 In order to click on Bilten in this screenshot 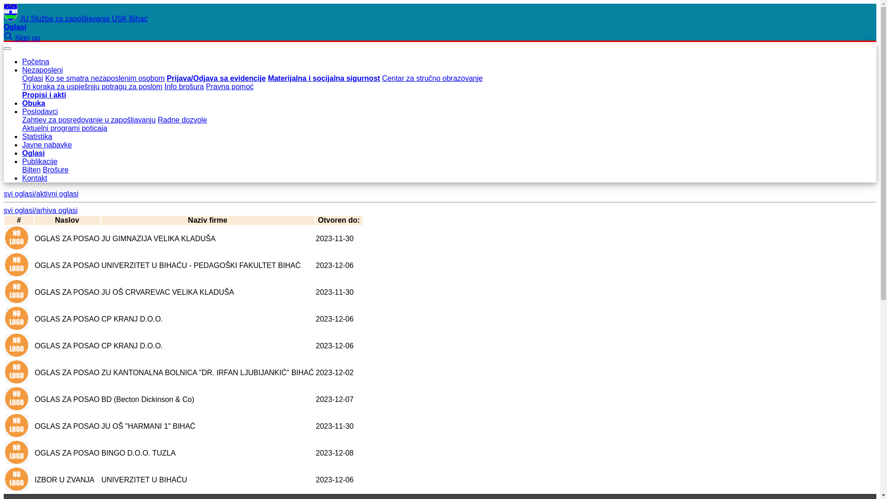, I will do `click(31, 170)`.